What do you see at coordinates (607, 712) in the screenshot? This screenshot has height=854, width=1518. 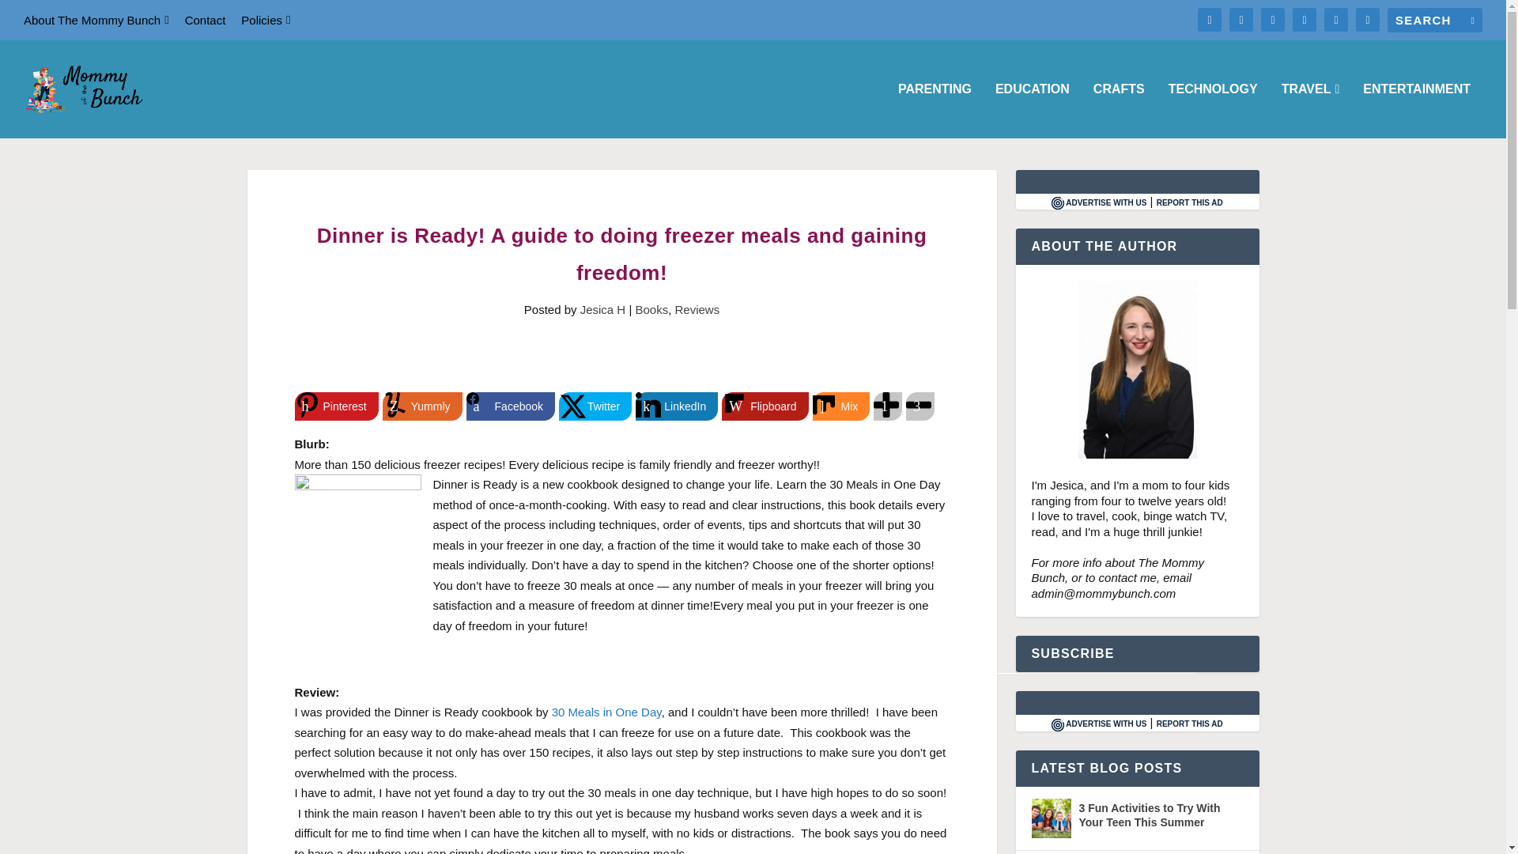 I see `30 Meals in One Day` at bounding box center [607, 712].